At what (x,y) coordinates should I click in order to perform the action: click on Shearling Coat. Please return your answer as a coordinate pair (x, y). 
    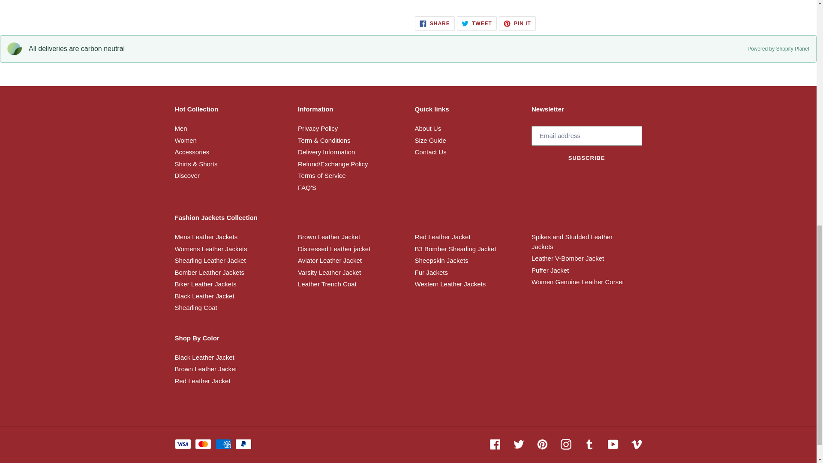
    Looking at the image, I should click on (195, 307).